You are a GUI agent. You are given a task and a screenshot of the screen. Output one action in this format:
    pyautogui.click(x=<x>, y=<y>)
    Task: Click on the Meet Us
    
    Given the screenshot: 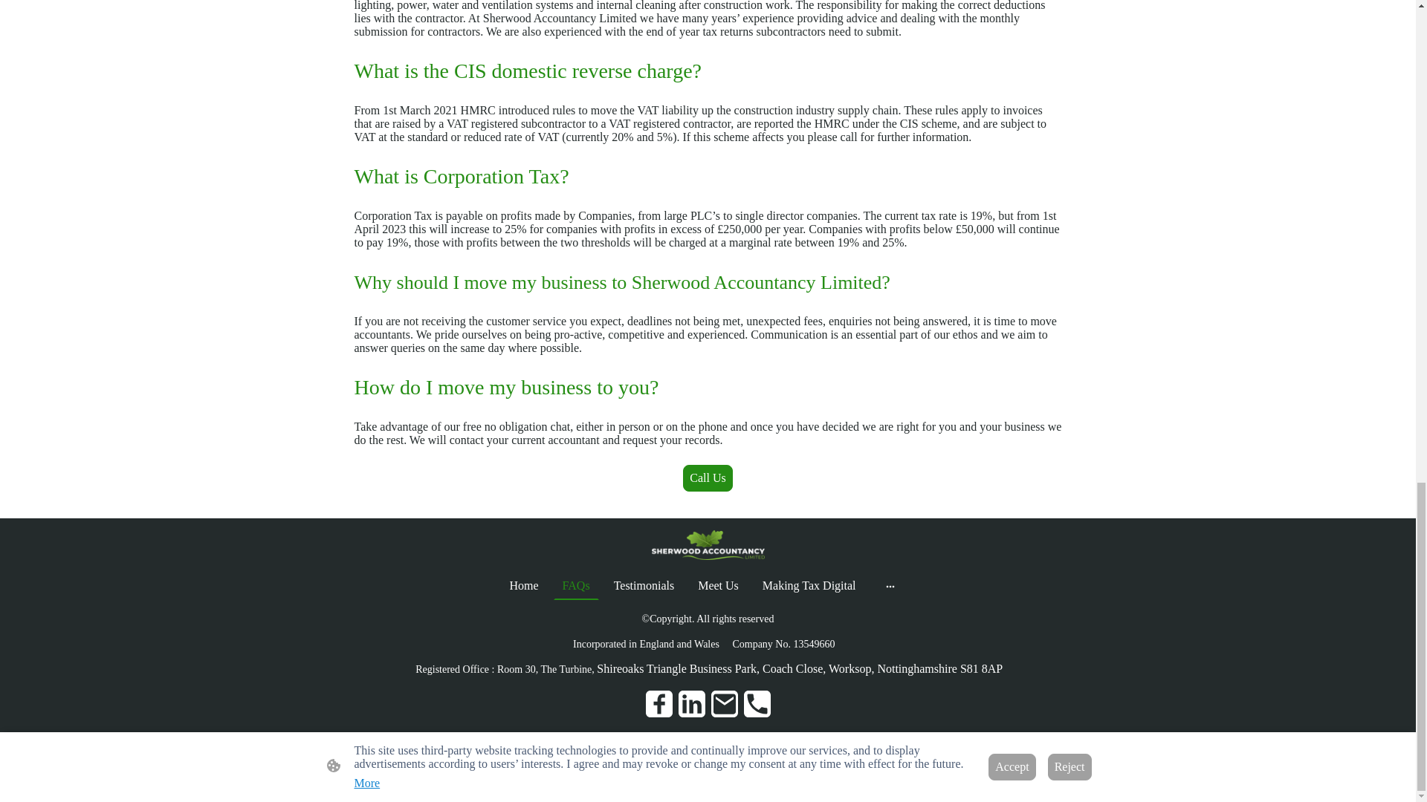 What is the action you would take?
    pyautogui.click(x=718, y=585)
    